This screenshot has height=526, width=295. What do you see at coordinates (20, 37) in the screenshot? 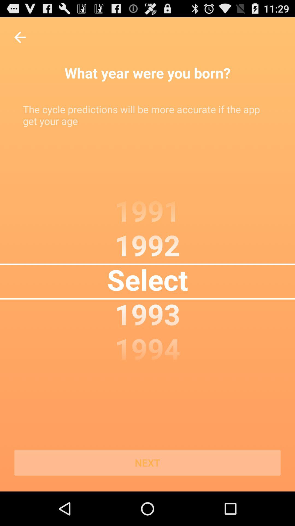
I see `choose the icon at the top left corner` at bounding box center [20, 37].